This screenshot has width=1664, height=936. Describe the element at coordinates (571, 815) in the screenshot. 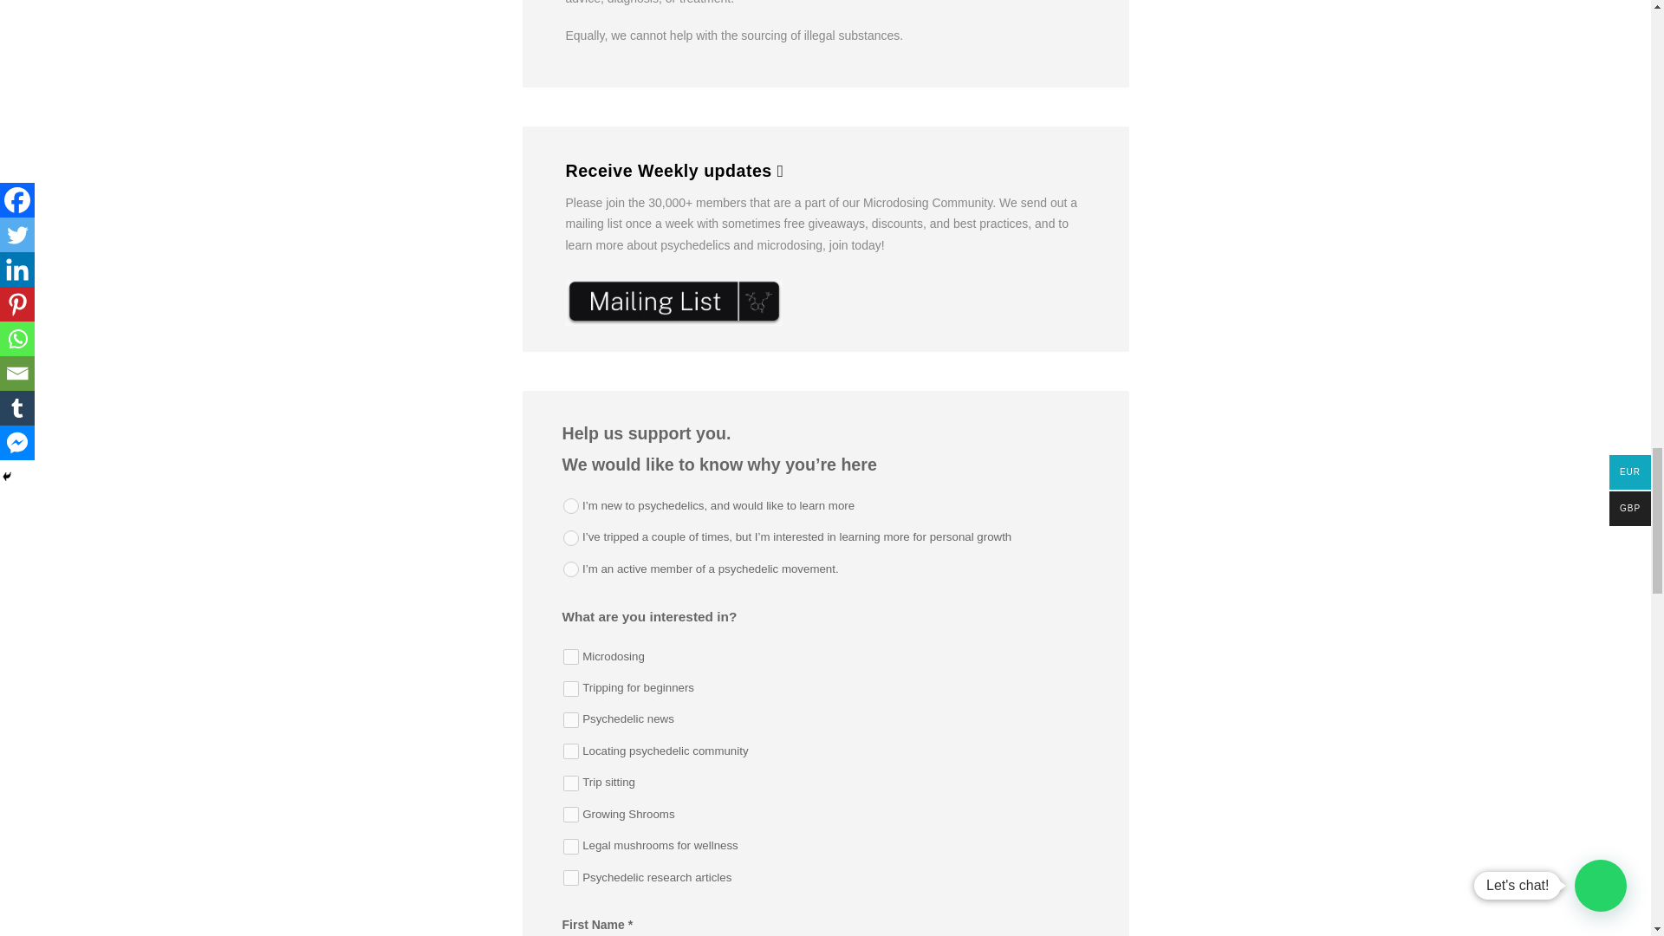

I see `Growing Shrooms` at that location.